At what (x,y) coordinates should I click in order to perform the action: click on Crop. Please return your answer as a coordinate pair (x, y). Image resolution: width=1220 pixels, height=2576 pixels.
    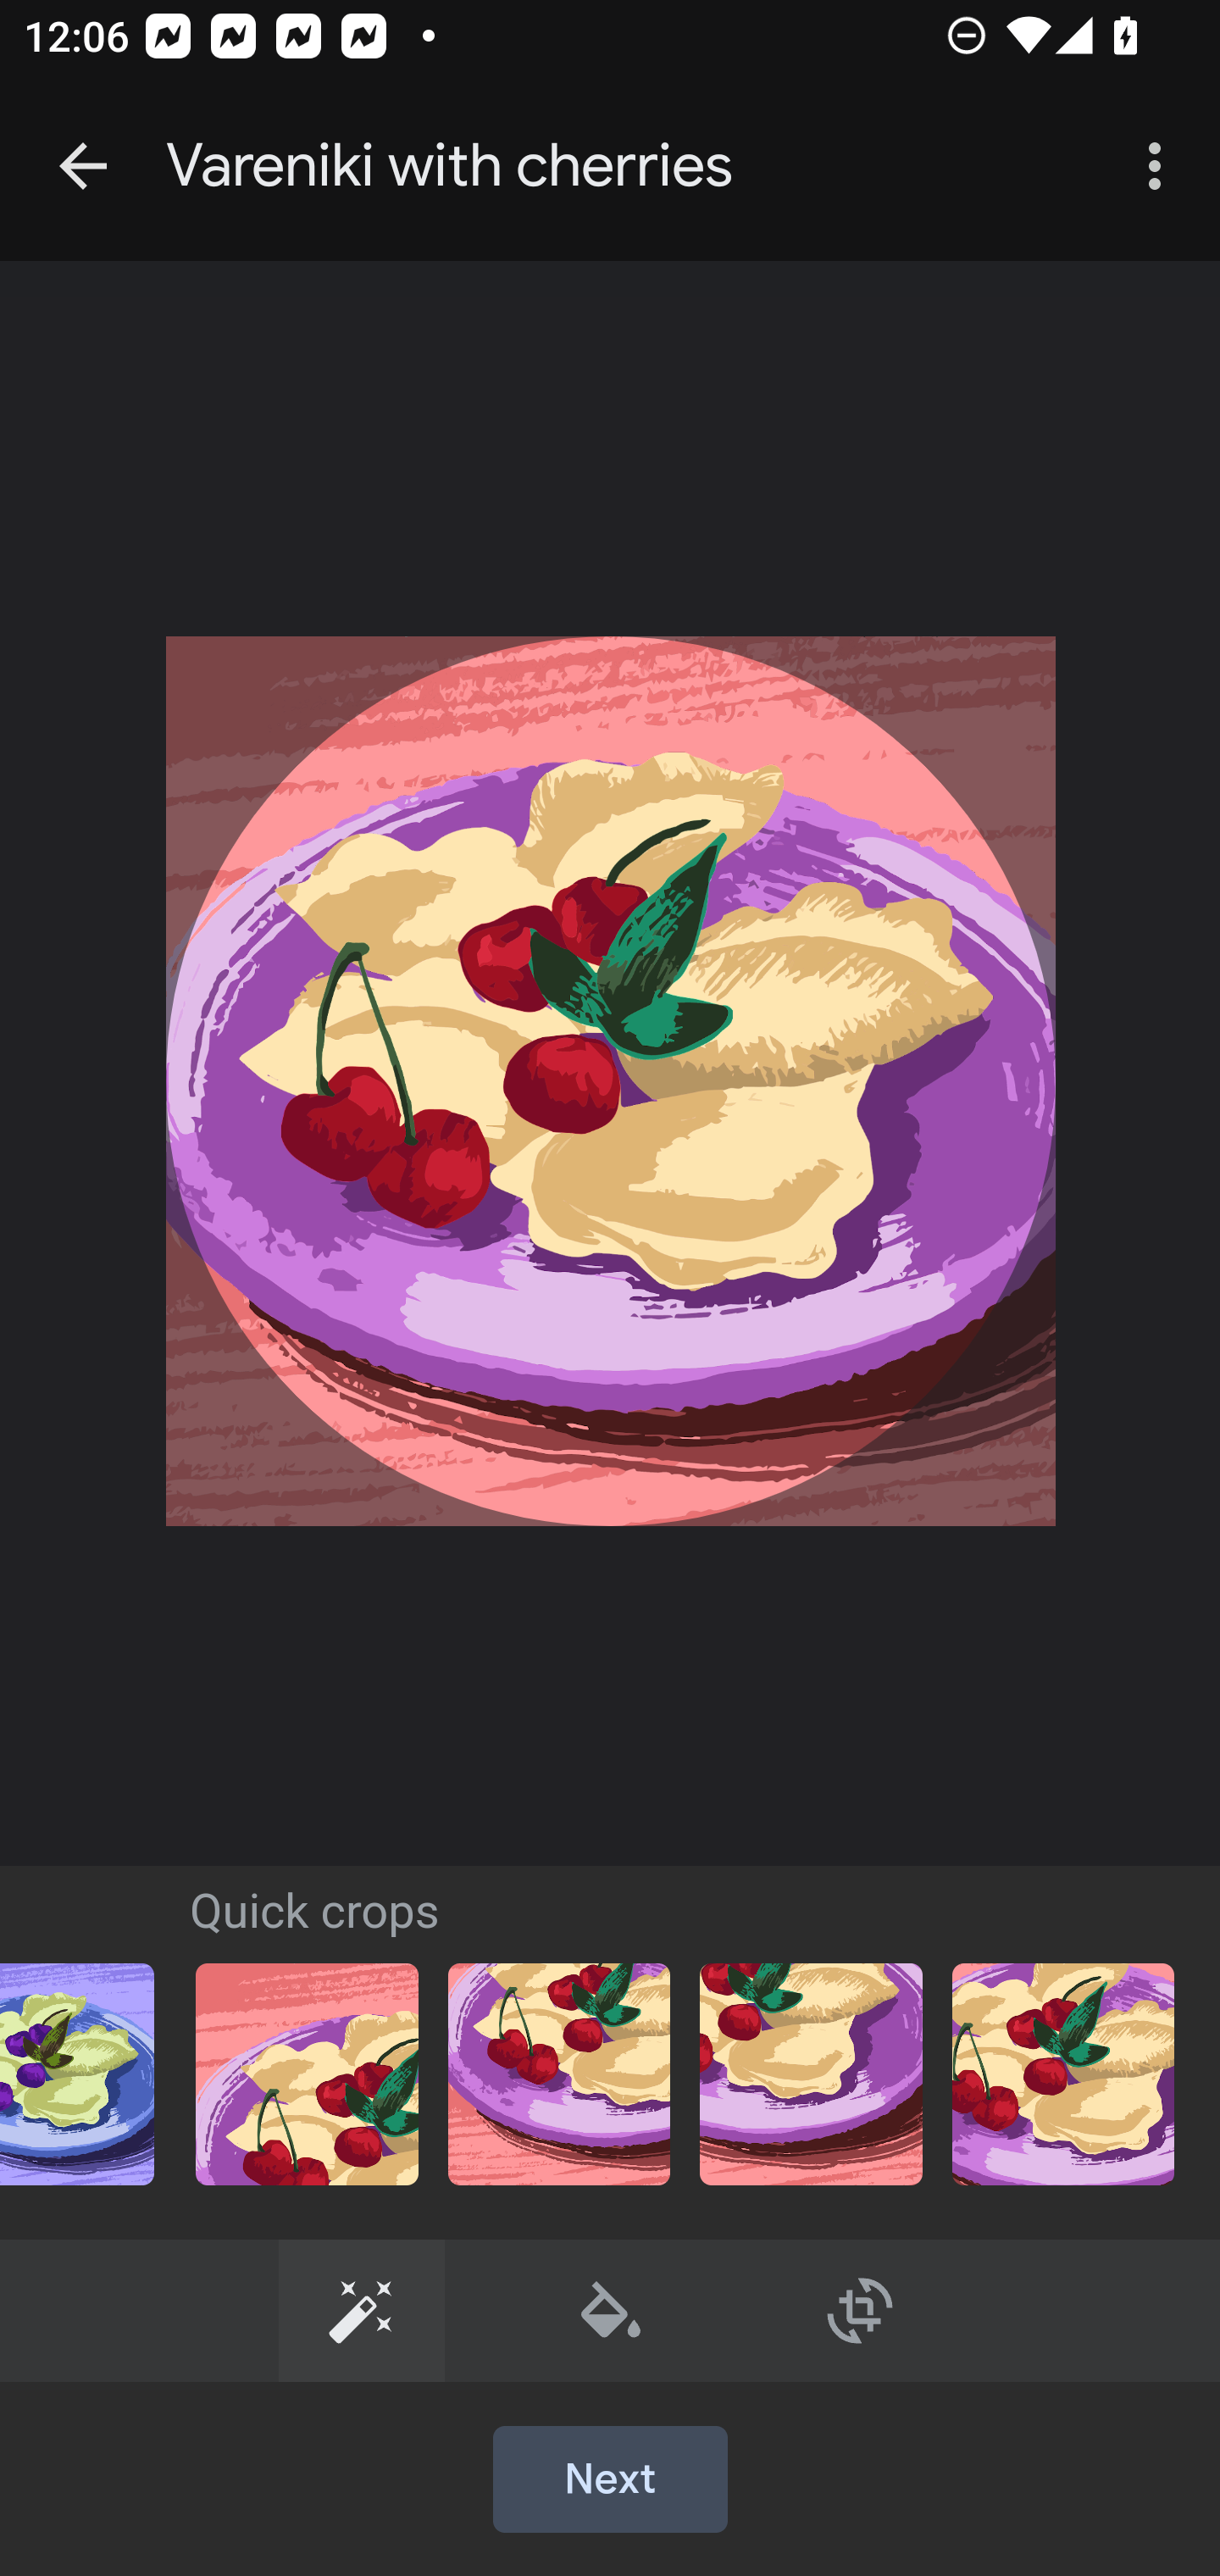
    Looking at the image, I should click on (860, 2310).